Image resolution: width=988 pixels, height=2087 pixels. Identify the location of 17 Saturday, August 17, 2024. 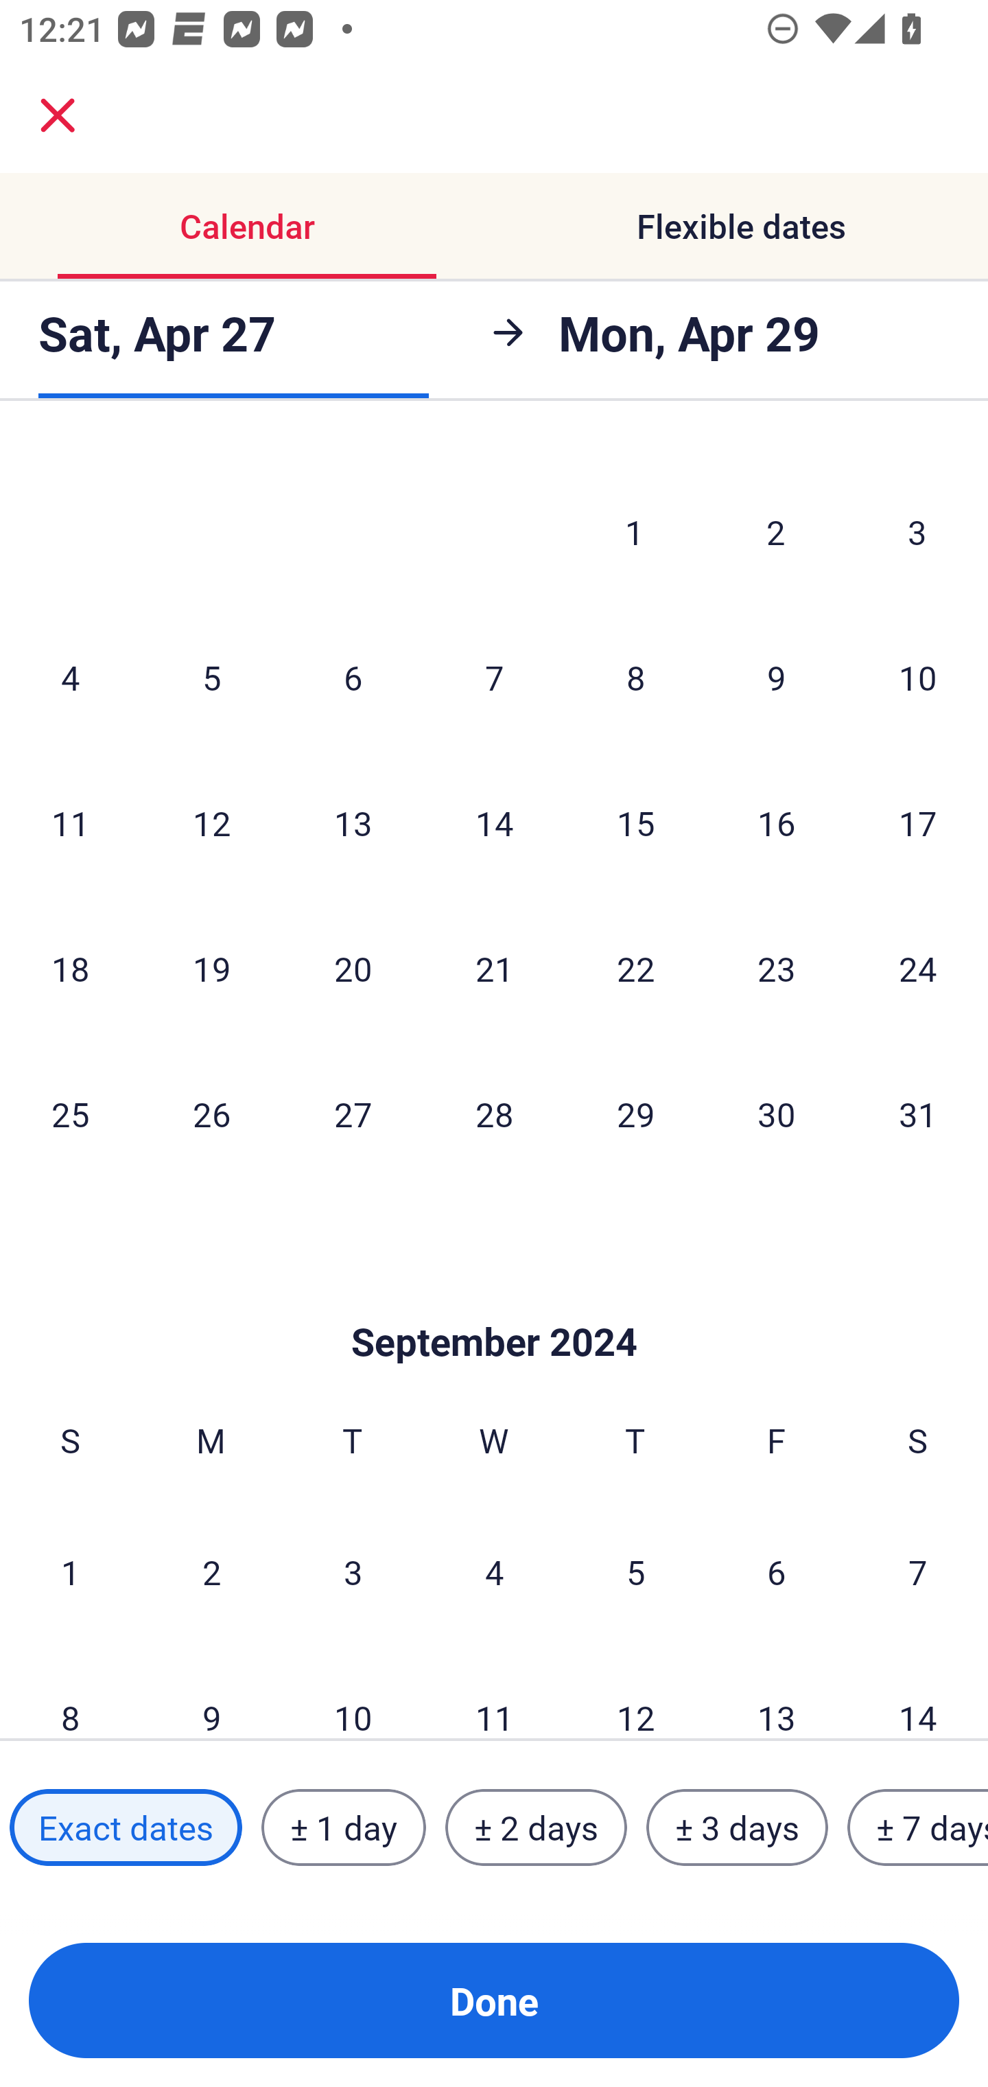
(918, 823).